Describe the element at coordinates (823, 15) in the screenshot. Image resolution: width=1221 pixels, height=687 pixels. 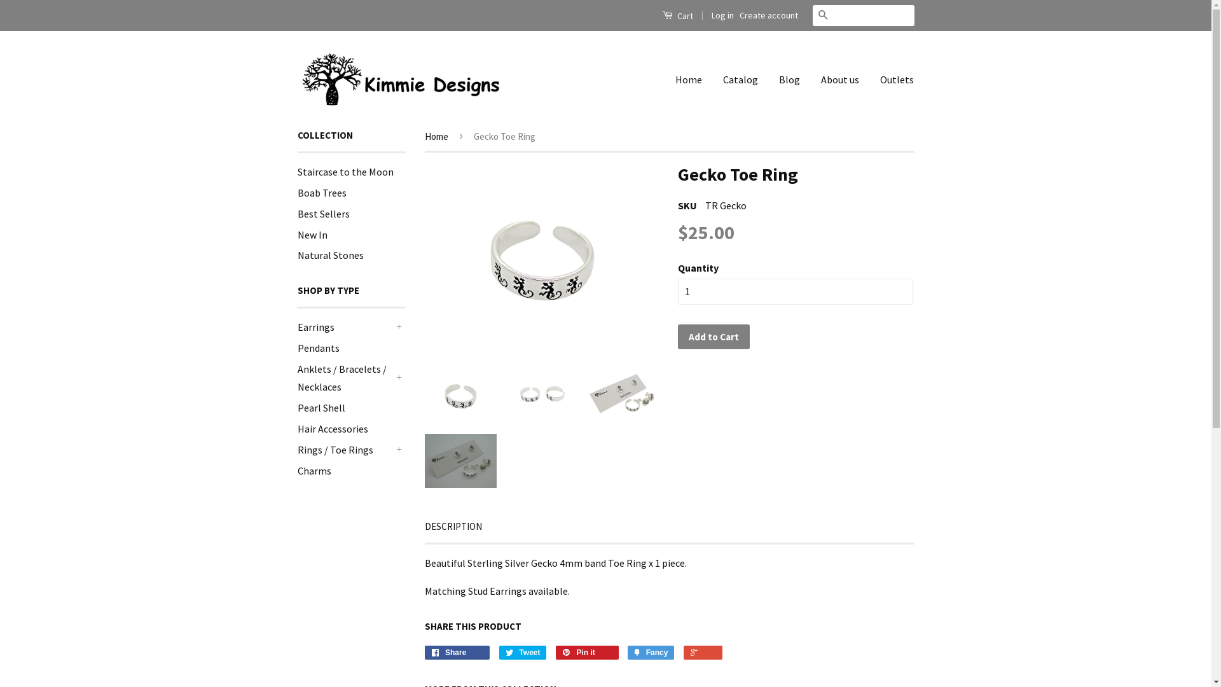
I see `Search` at that location.